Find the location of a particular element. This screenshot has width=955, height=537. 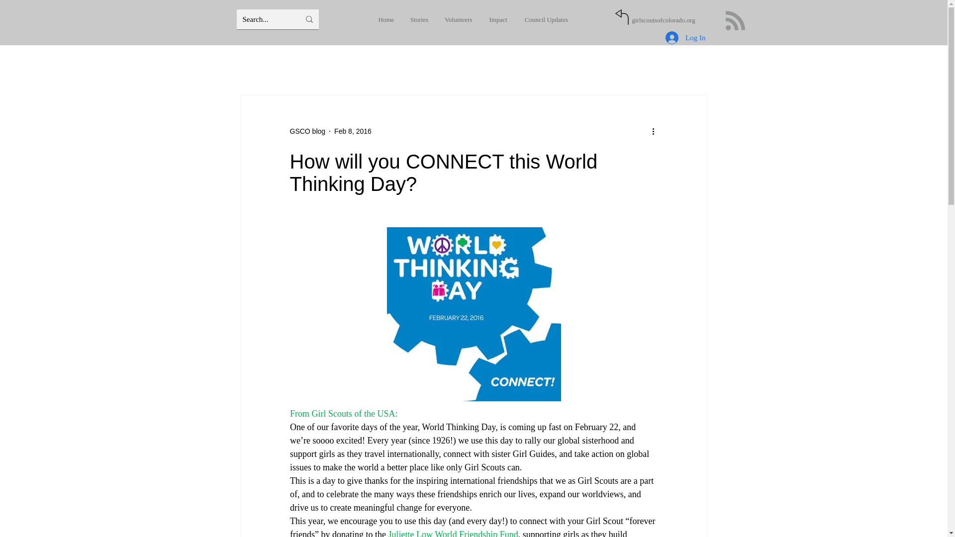

Feb 8, 2016 is located at coordinates (353, 131).